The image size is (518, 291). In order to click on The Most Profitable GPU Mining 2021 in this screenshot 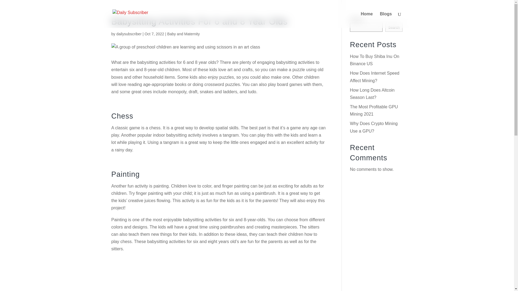, I will do `click(374, 110)`.